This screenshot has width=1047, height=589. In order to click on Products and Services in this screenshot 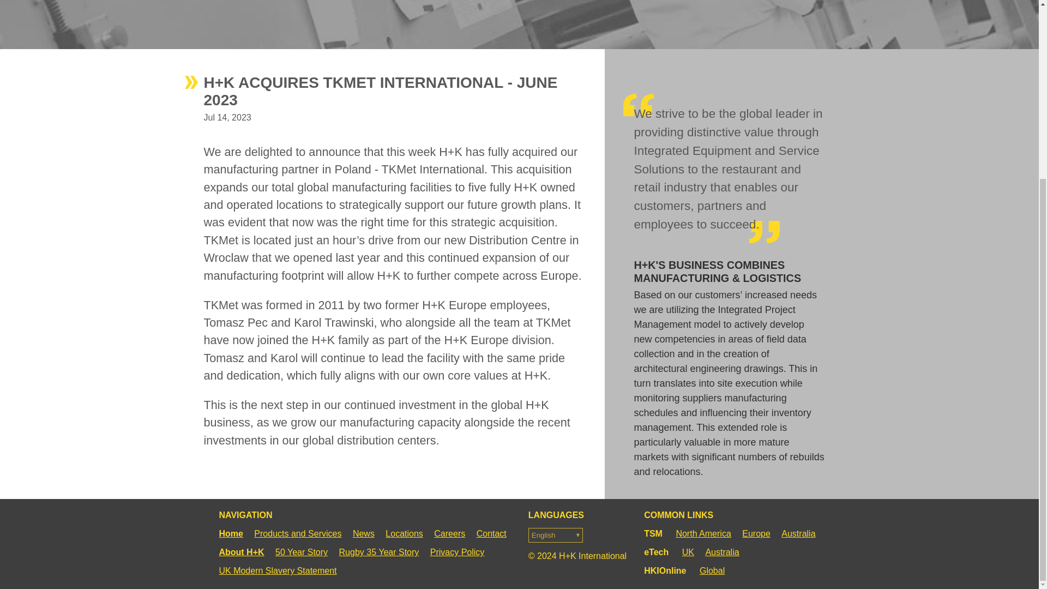, I will do `click(298, 533)`.